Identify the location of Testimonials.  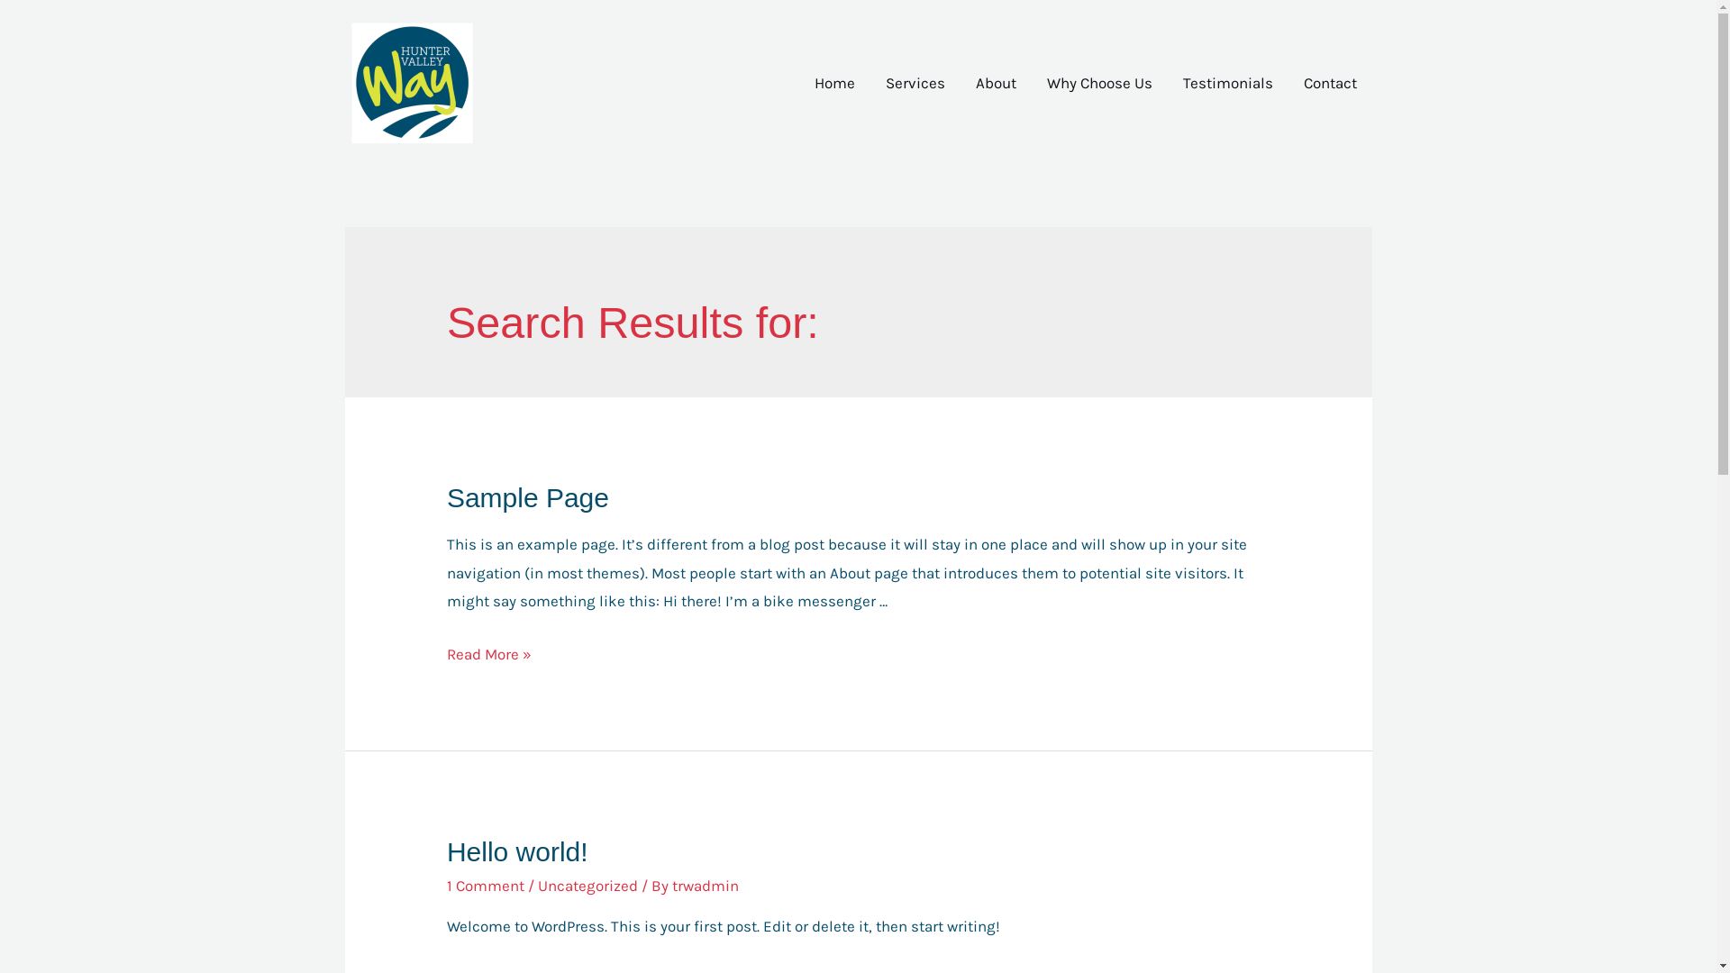
(1228, 83).